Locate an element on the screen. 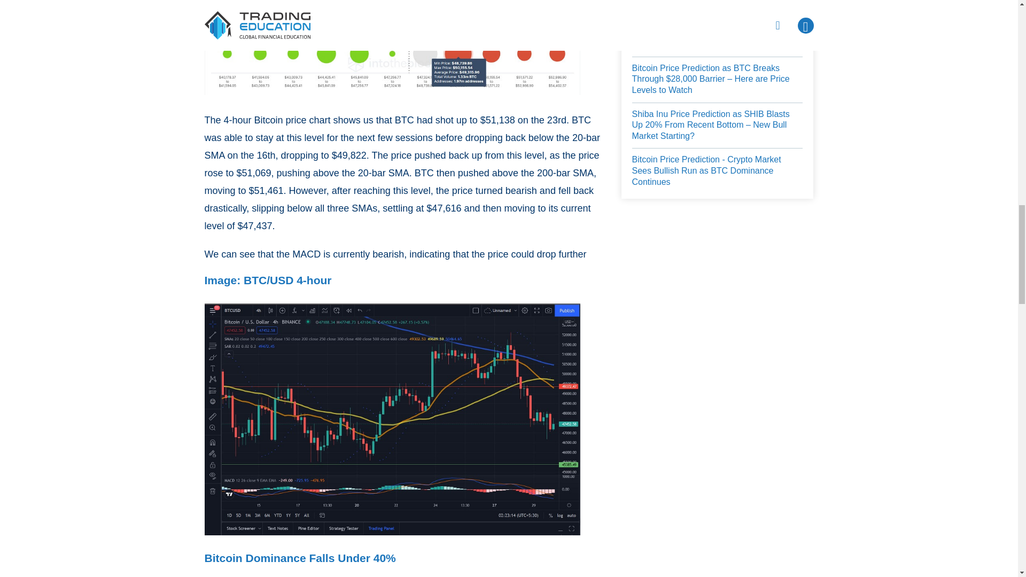  5 Altcoins With 10x Potential is located at coordinates (686, 44).